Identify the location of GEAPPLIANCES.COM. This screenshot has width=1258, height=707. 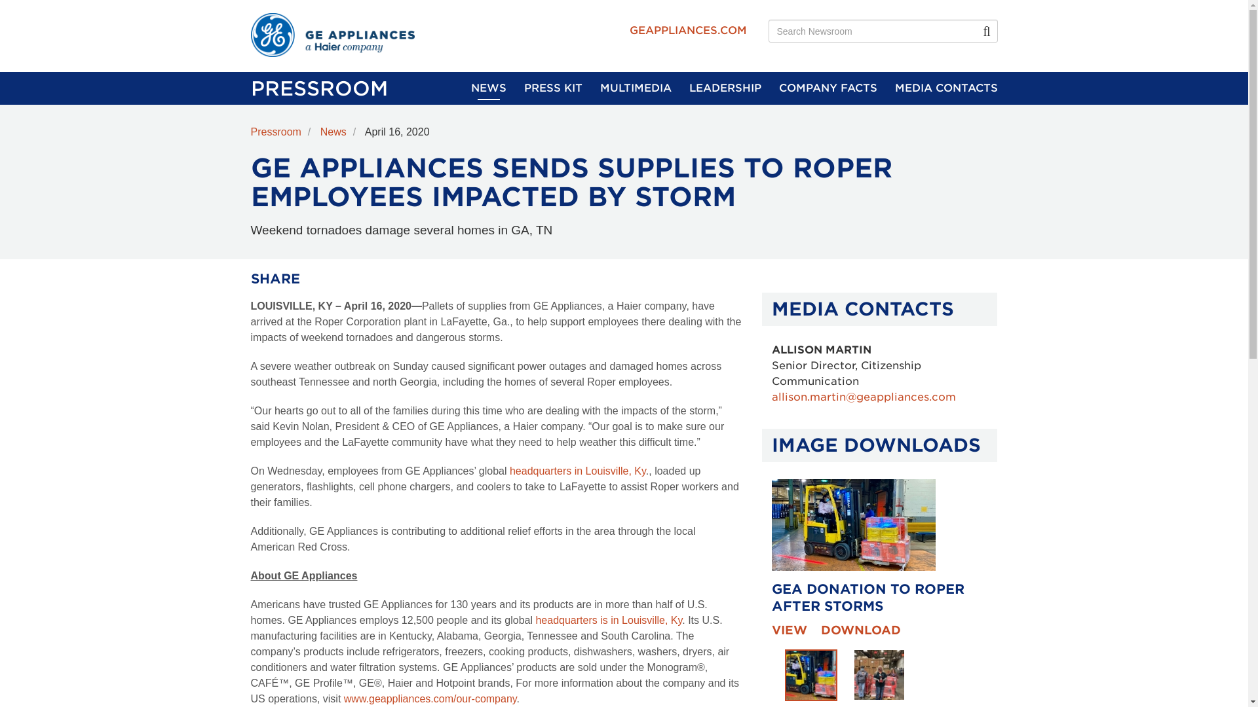
(687, 30).